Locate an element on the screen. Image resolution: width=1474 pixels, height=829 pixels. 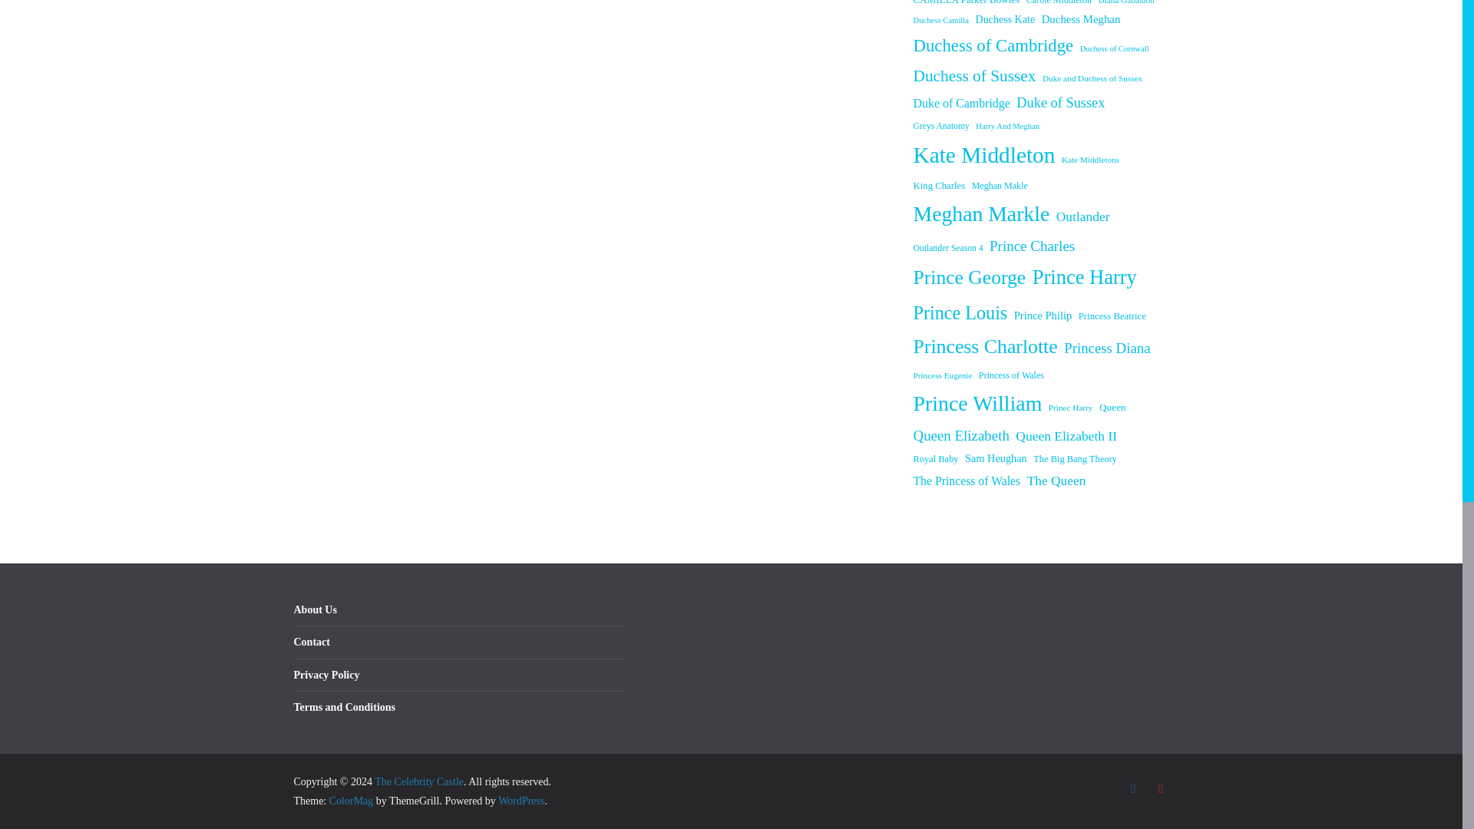
Duke of Sussex is located at coordinates (1060, 103).